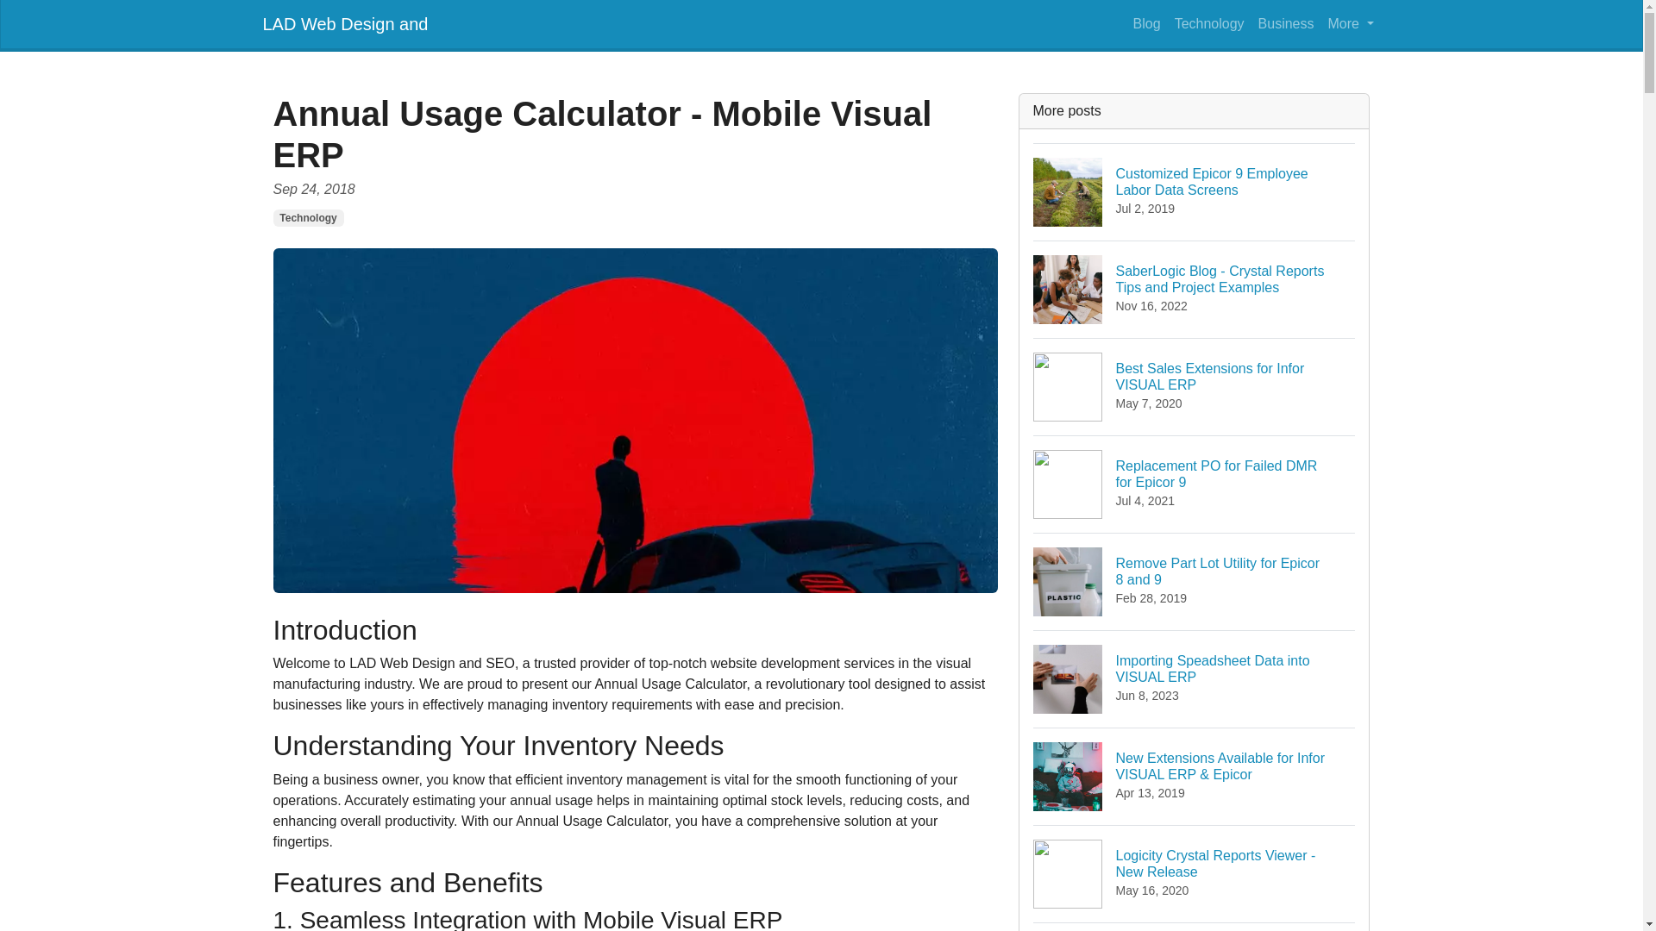  Describe the element at coordinates (1195, 191) in the screenshot. I see `Technology` at that location.